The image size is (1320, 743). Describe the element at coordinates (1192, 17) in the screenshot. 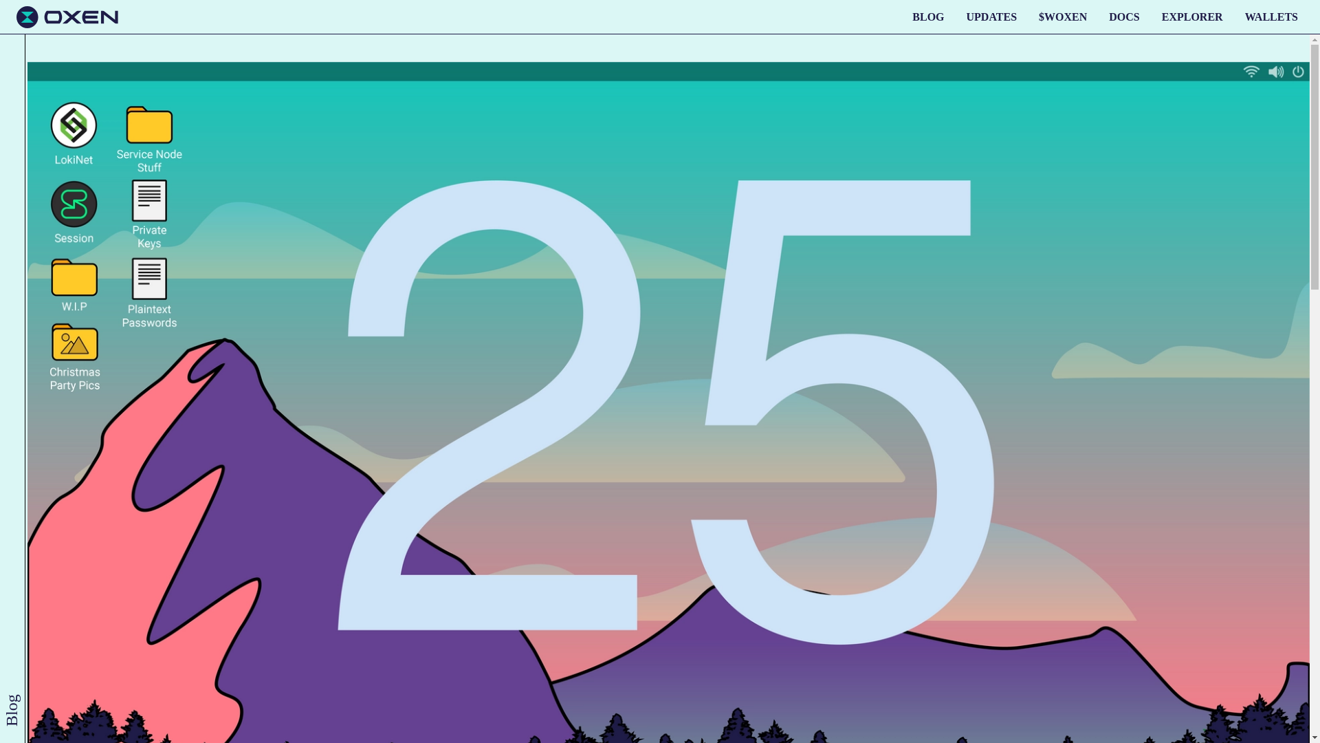

I see `EXPLORER` at that location.